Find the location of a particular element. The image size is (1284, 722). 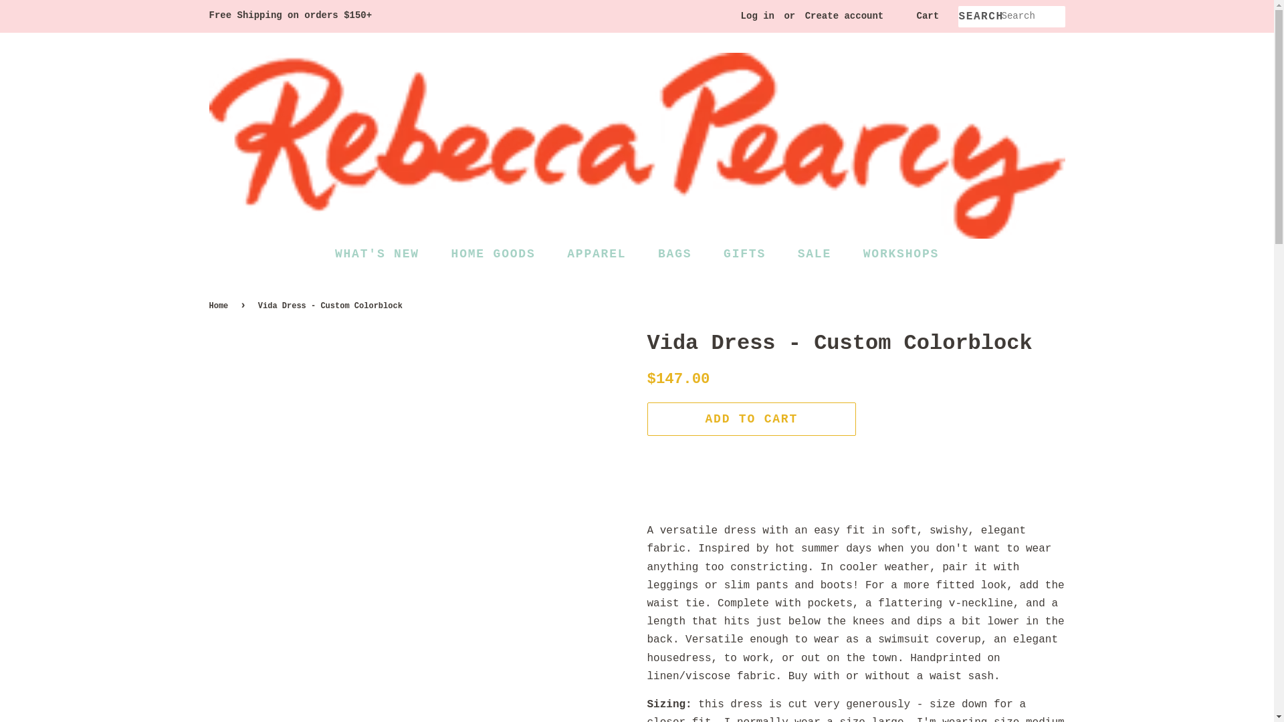

SEARCH is located at coordinates (979, 17).